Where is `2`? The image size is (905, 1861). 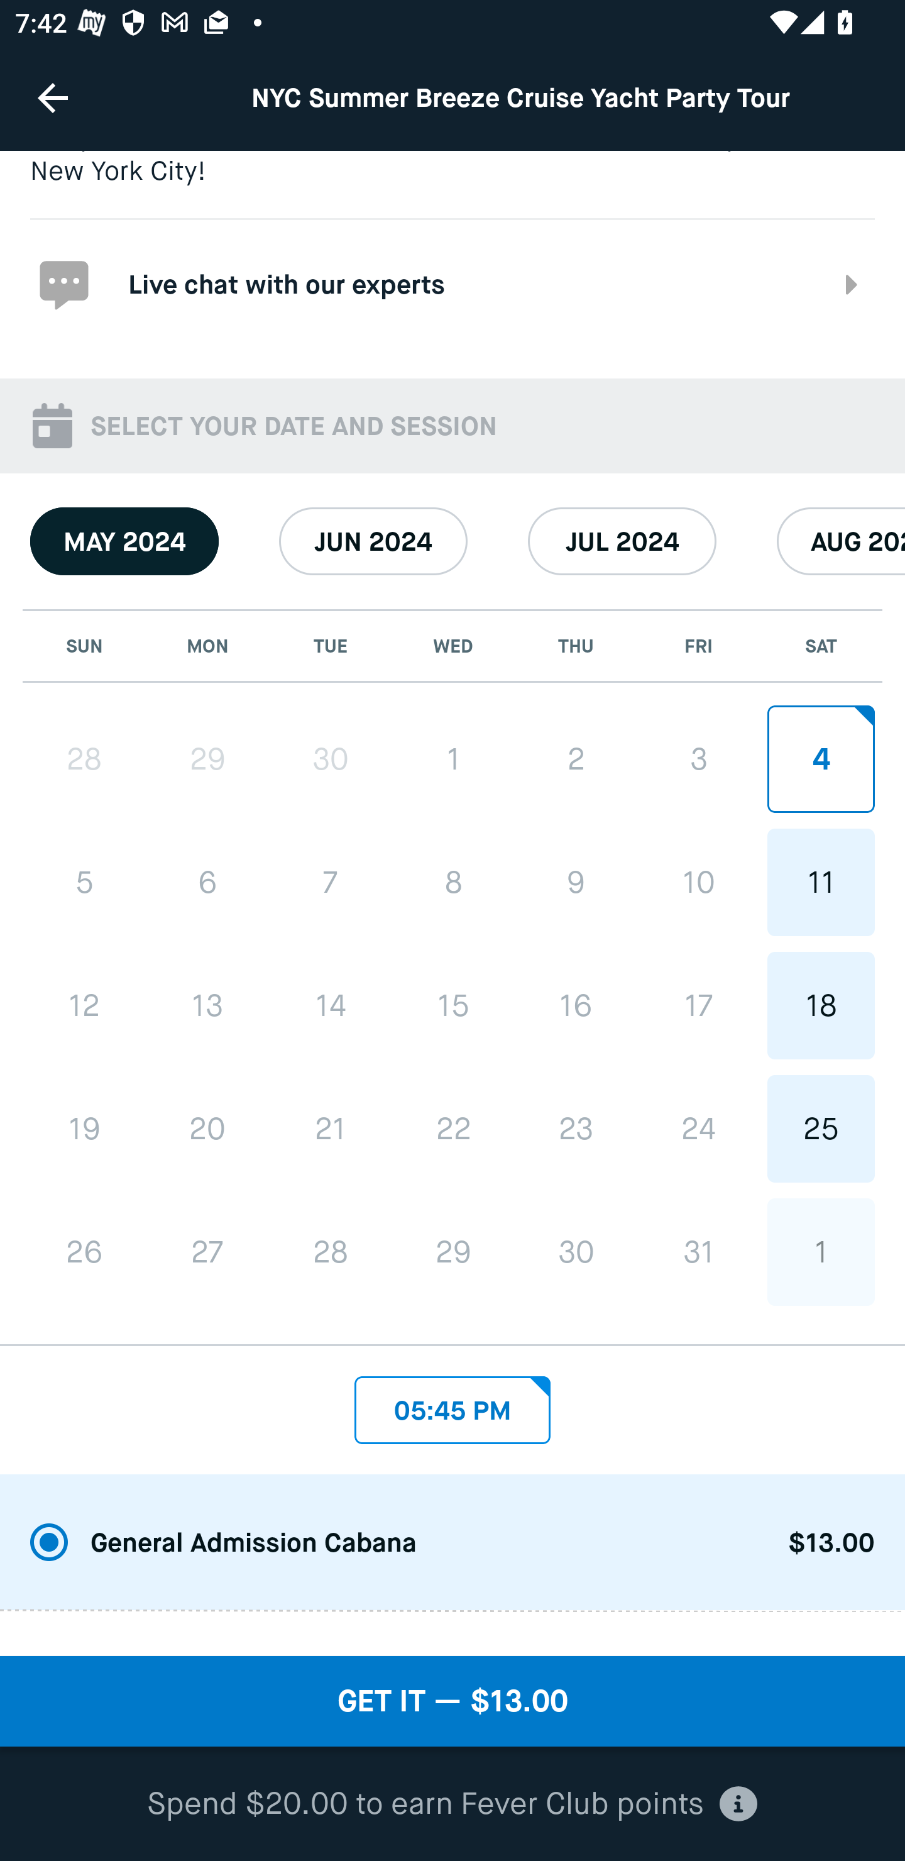 2 is located at coordinates (576, 759).